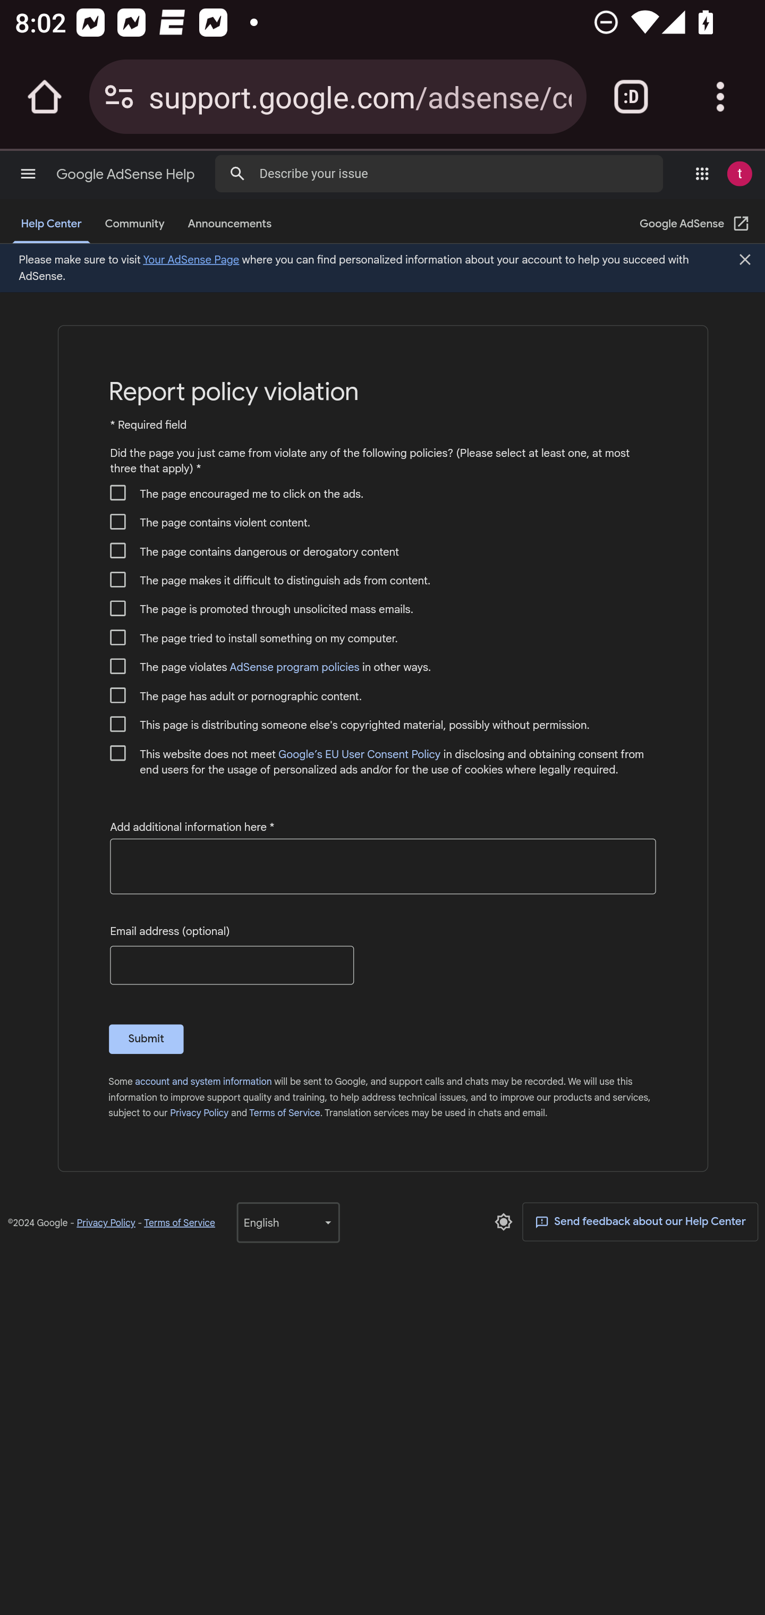 The width and height of the screenshot is (765, 1615). I want to click on Privacy Policy, so click(106, 1222).